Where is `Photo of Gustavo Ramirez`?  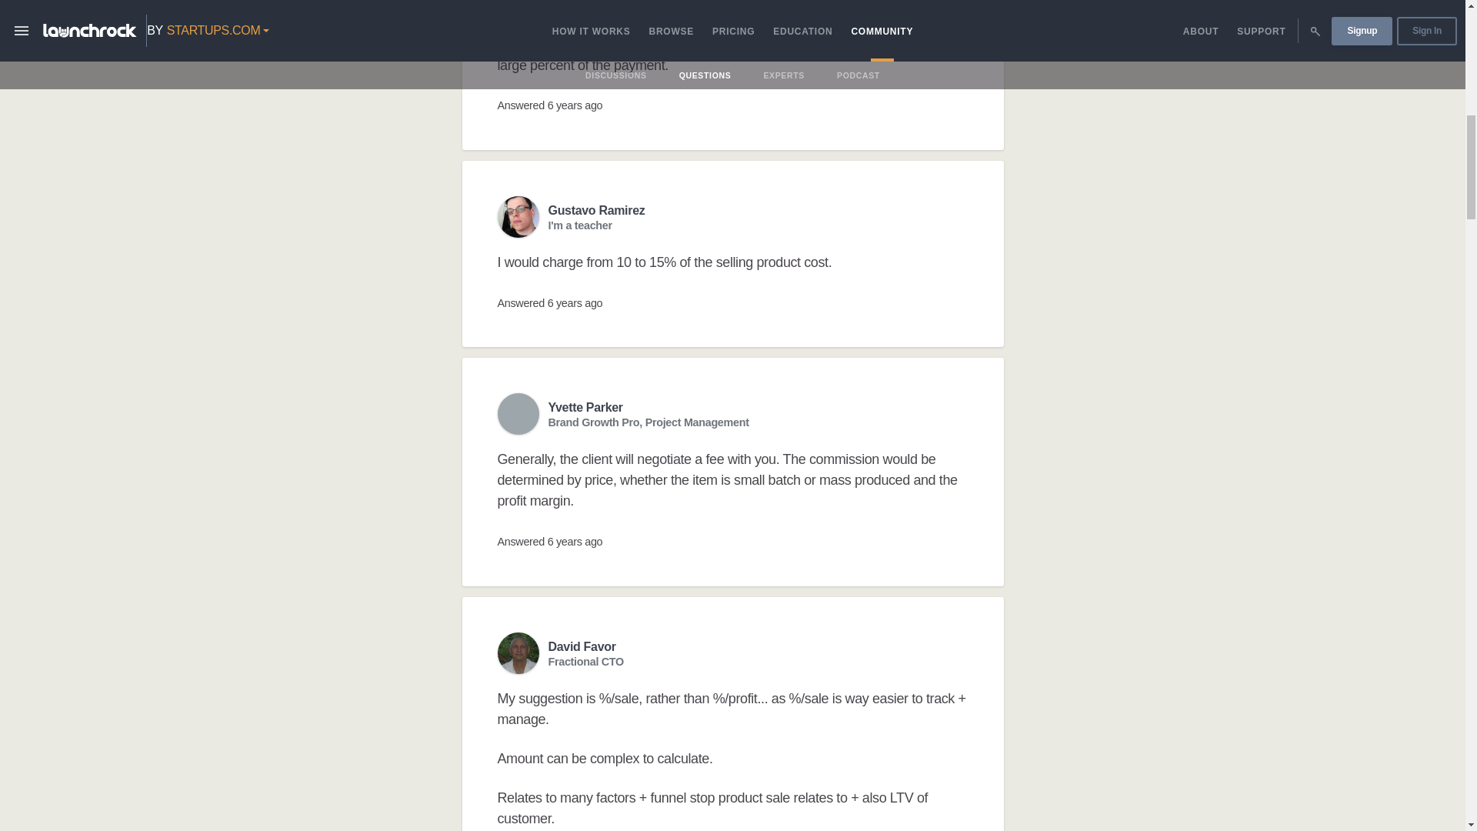 Photo of Gustavo Ramirez is located at coordinates (517, 216).